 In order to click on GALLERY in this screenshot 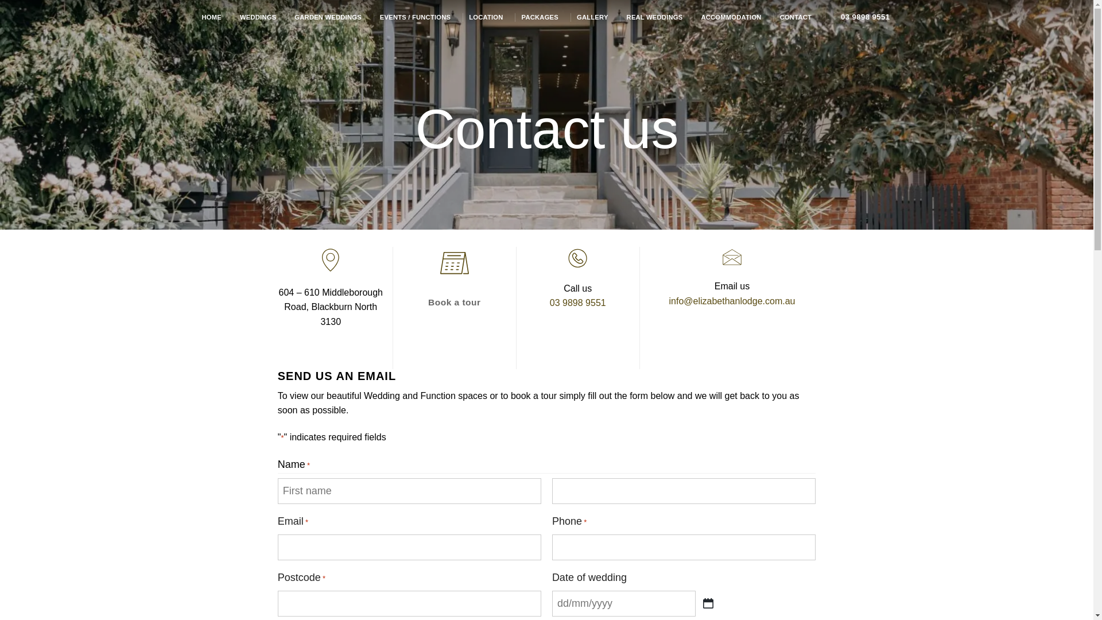, I will do `click(592, 17)`.